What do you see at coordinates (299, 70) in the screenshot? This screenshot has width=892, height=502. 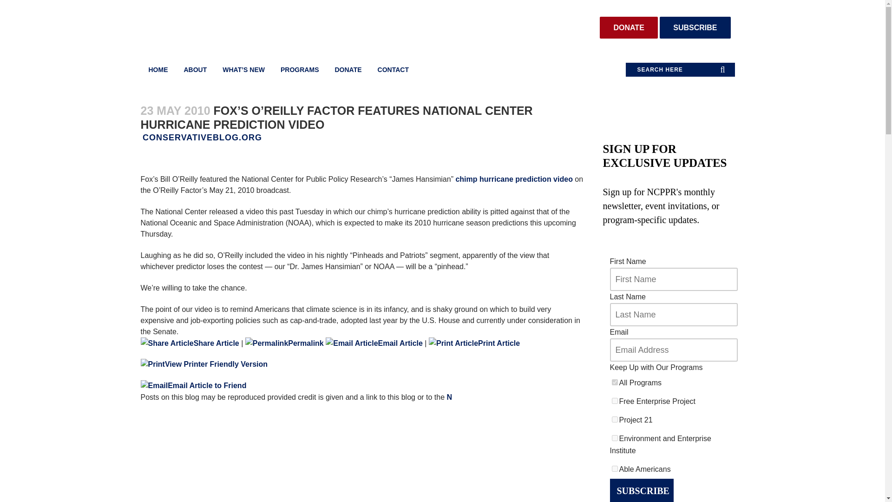 I see `PROGRAMS` at bounding box center [299, 70].